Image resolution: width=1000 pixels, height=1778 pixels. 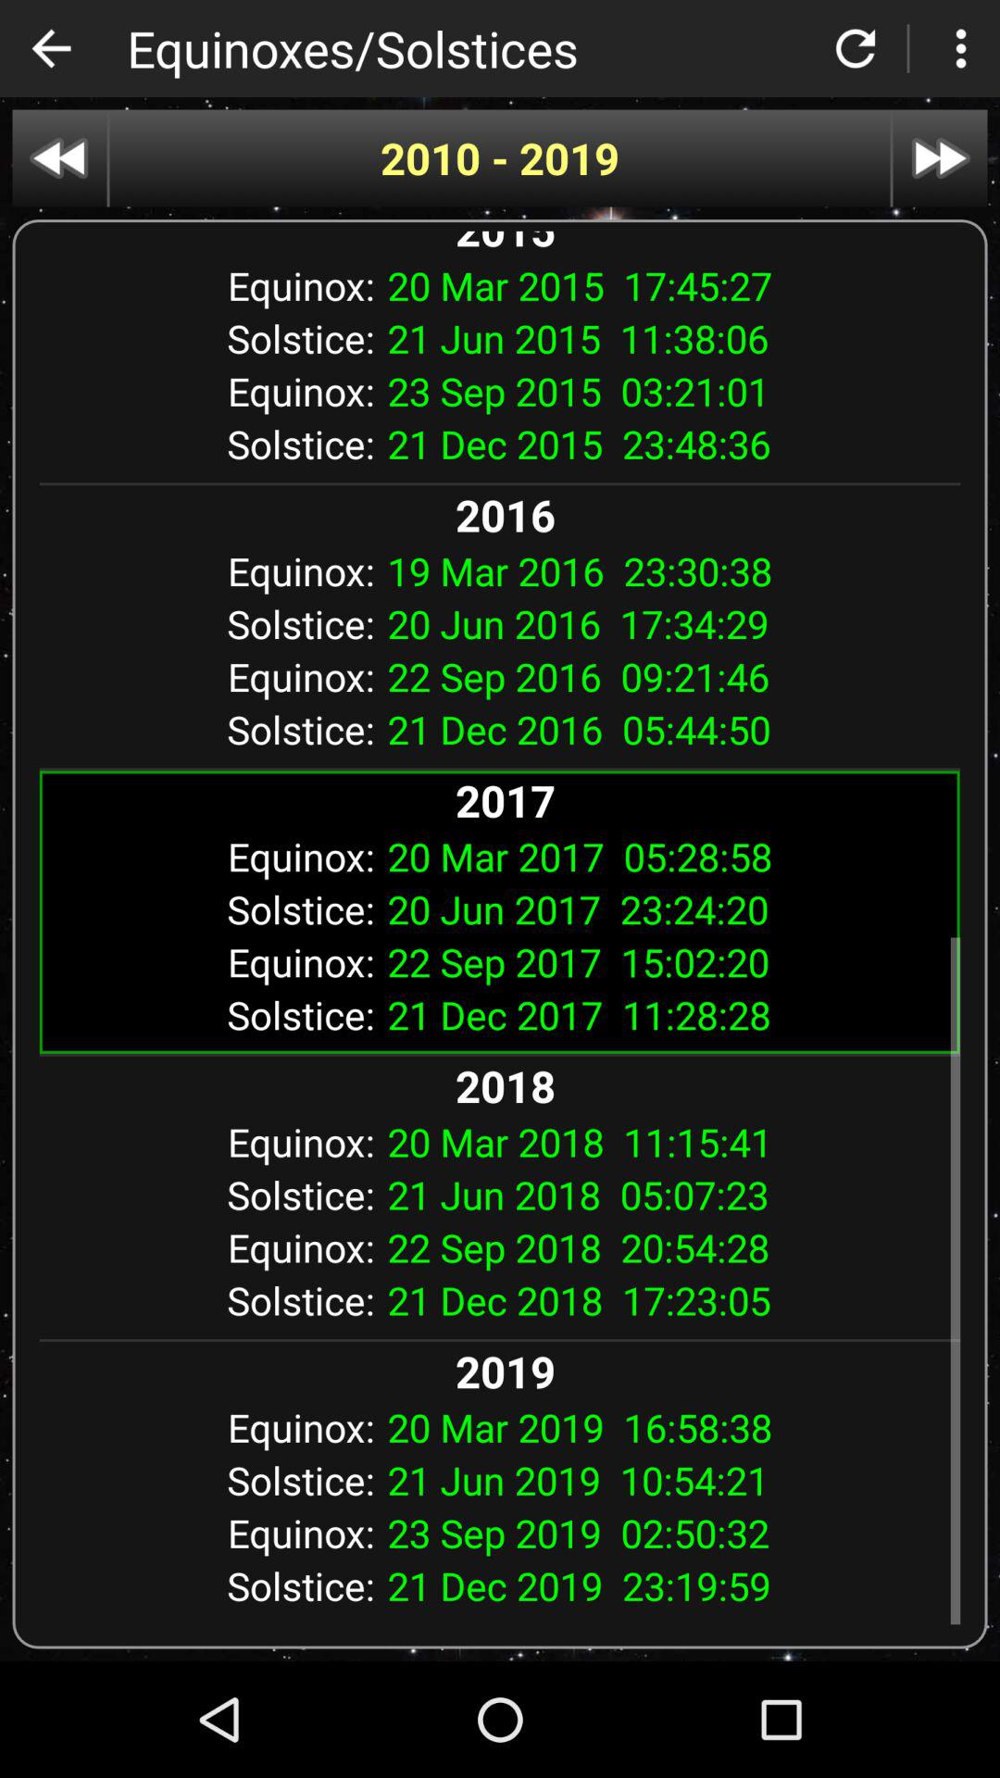 I want to click on open settings menu, so click(x=961, y=48).